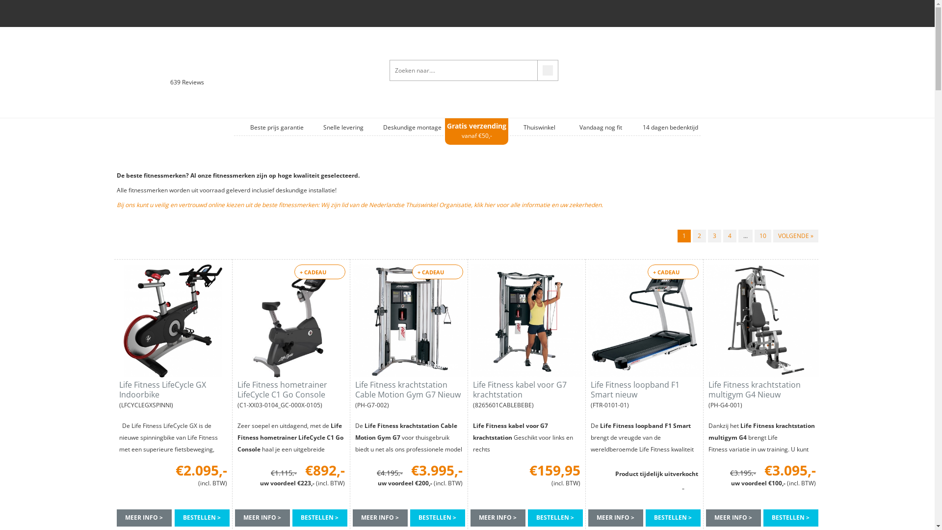 The image size is (942, 530). What do you see at coordinates (438, 518) in the screenshot?
I see `BESTELLEN >` at bounding box center [438, 518].